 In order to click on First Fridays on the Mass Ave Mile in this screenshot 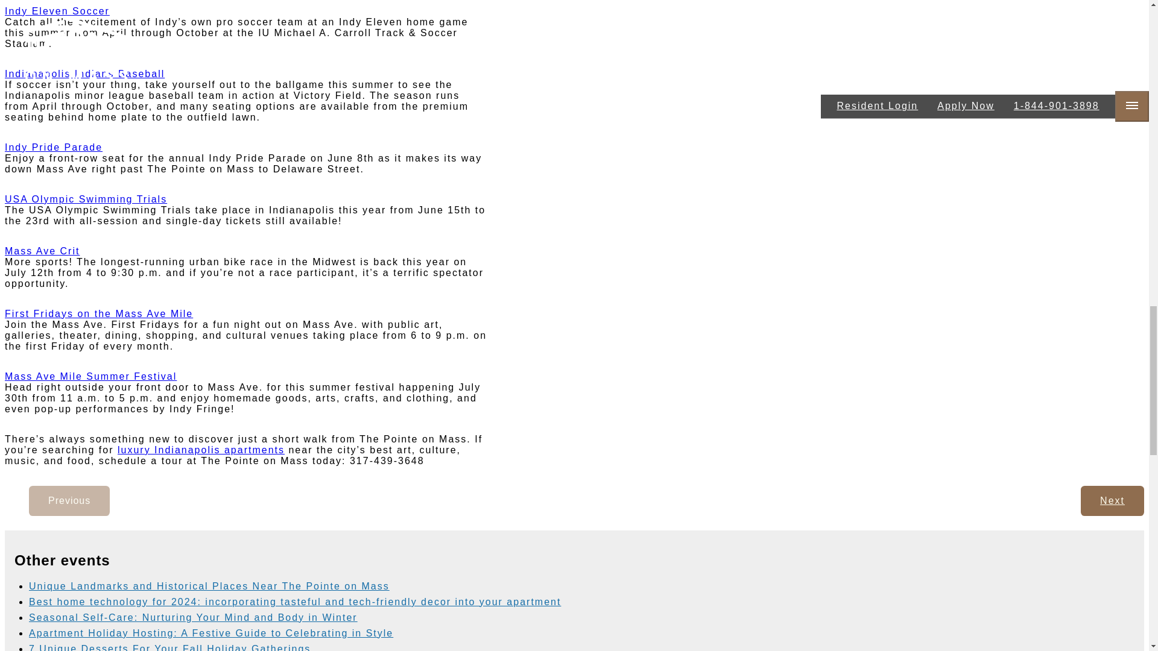, I will do `click(99, 313)`.